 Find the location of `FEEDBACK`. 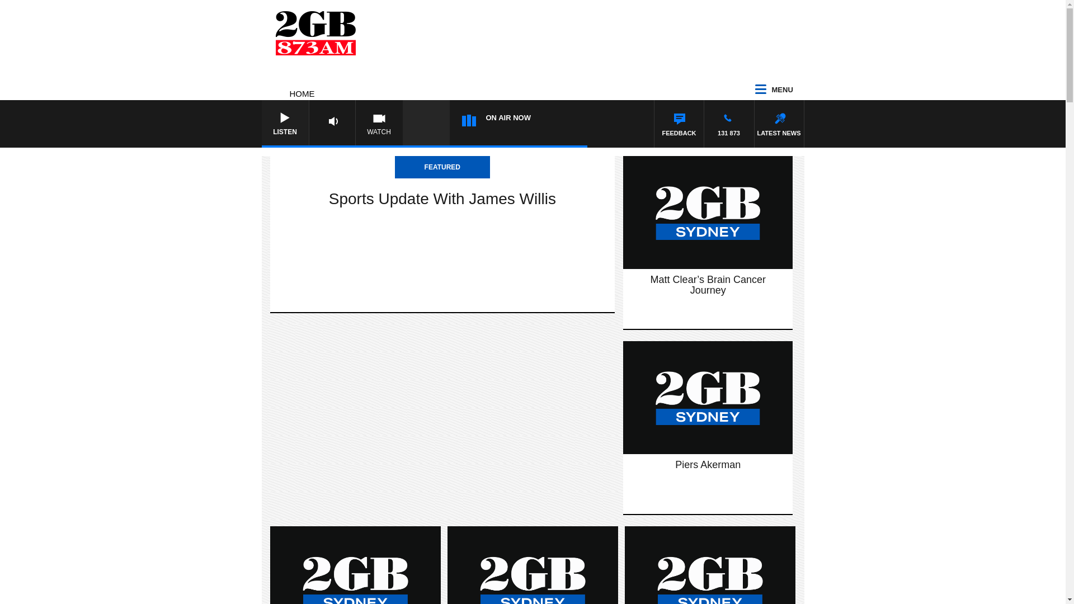

FEEDBACK is located at coordinates (679, 124).